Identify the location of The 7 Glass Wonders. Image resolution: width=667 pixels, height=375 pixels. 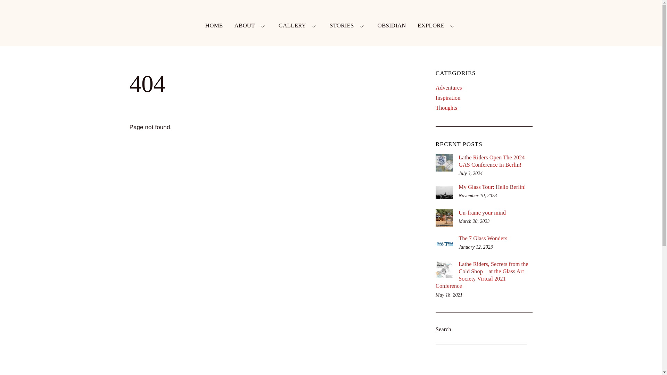
(391, 26).